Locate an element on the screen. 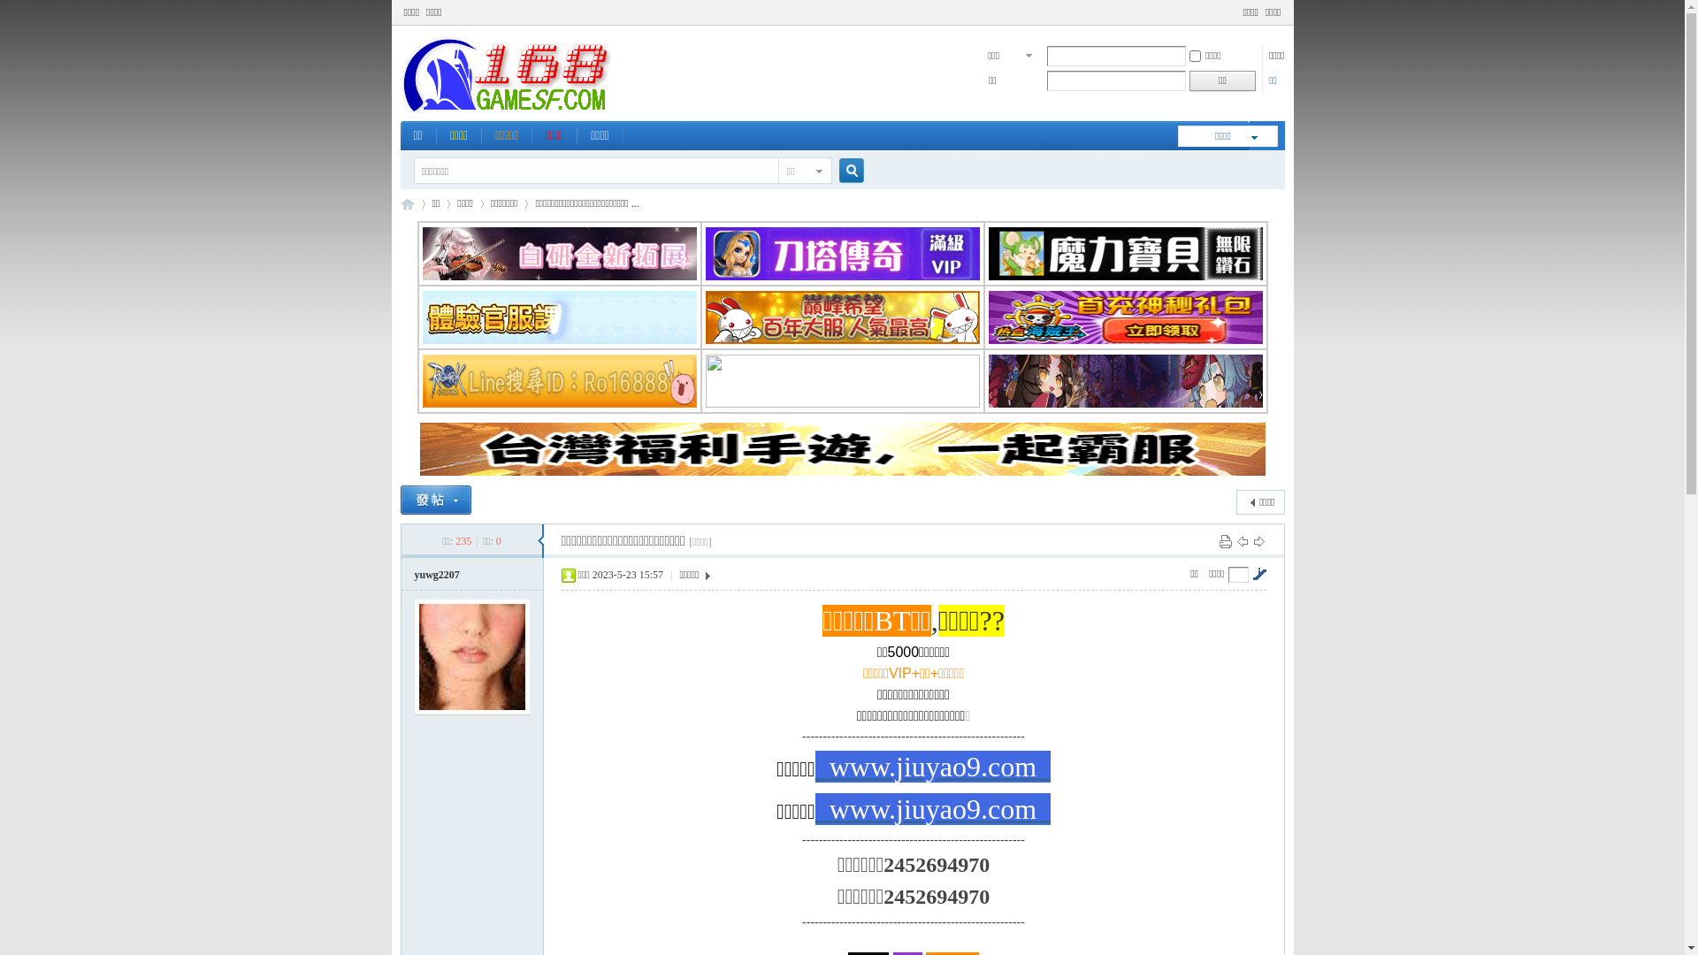 Image resolution: width=1698 pixels, height=955 pixels.   www.jiuyao9.com   is located at coordinates (933, 767).